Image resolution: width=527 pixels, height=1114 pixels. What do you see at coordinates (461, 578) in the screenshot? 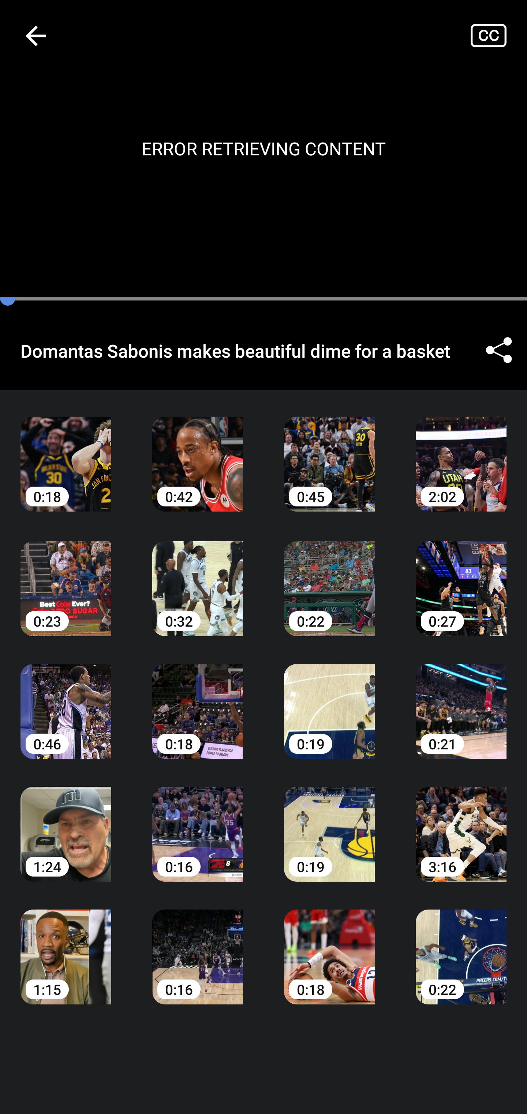
I see `0:27` at bounding box center [461, 578].